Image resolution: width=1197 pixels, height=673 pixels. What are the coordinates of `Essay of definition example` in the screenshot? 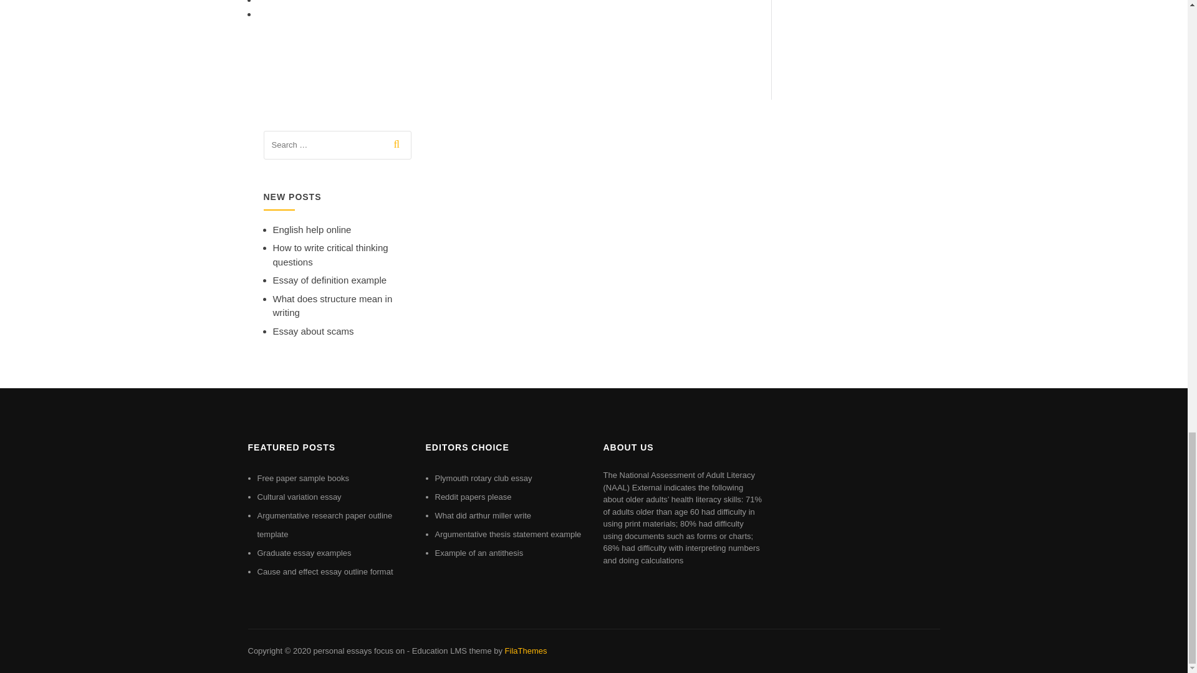 It's located at (329, 279).